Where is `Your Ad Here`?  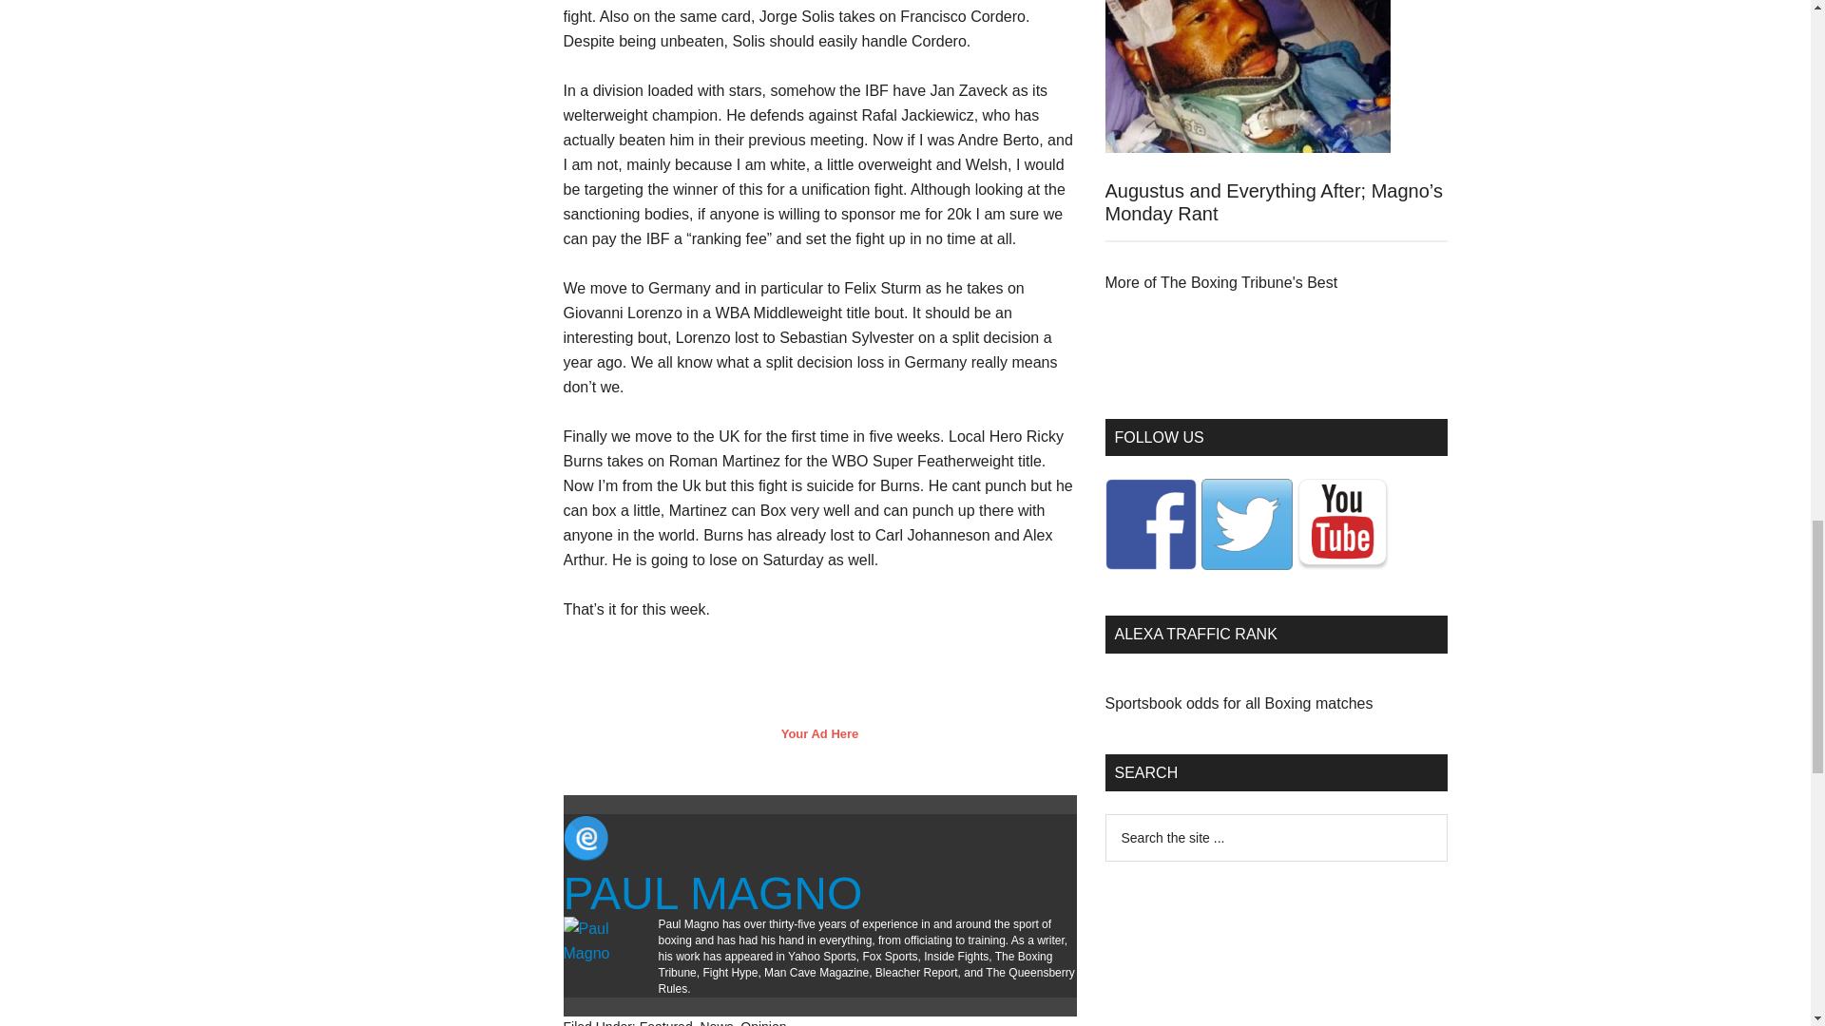 Your Ad Here is located at coordinates (819, 733).